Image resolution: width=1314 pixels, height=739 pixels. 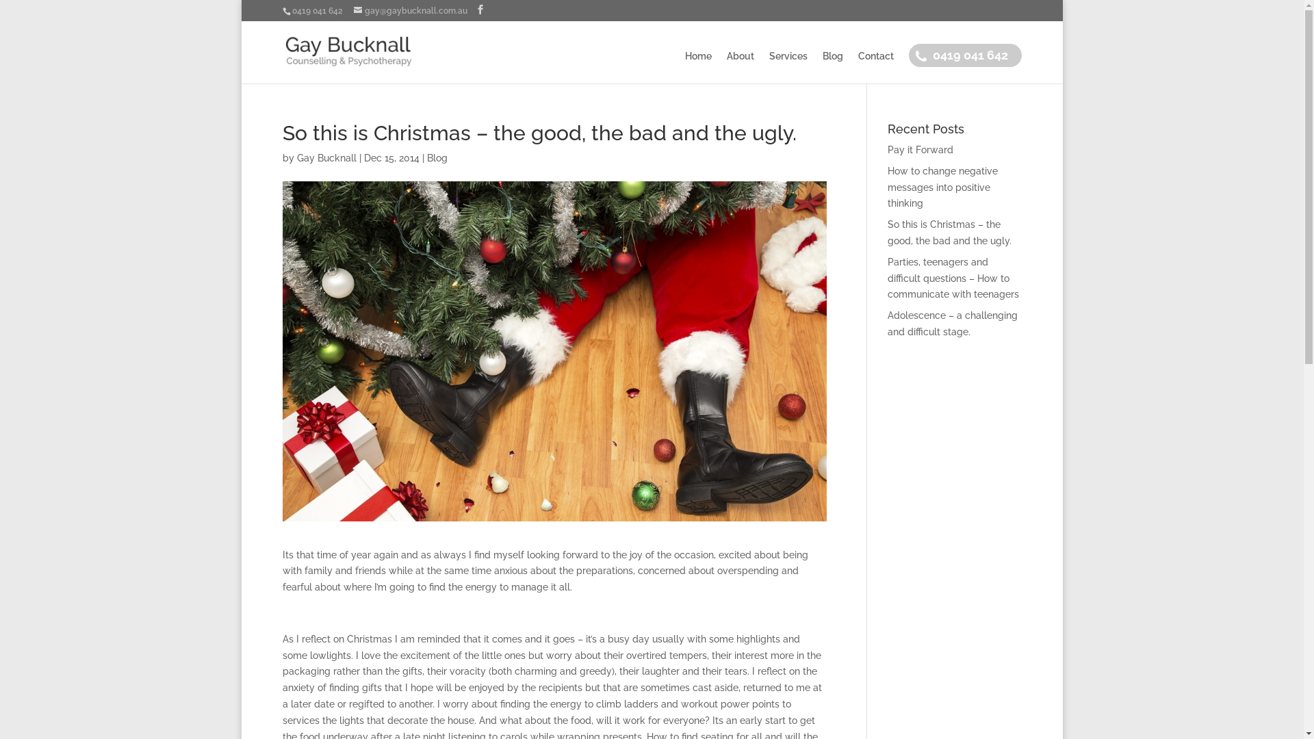 What do you see at coordinates (788, 67) in the screenshot?
I see `Services` at bounding box center [788, 67].